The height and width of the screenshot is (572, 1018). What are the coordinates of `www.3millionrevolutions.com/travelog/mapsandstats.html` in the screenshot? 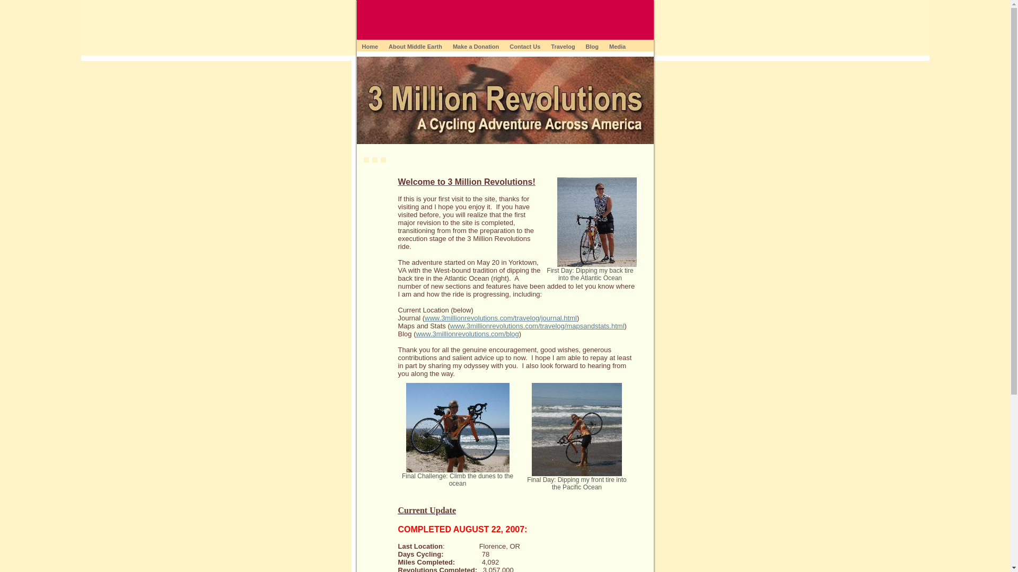 It's located at (538, 326).